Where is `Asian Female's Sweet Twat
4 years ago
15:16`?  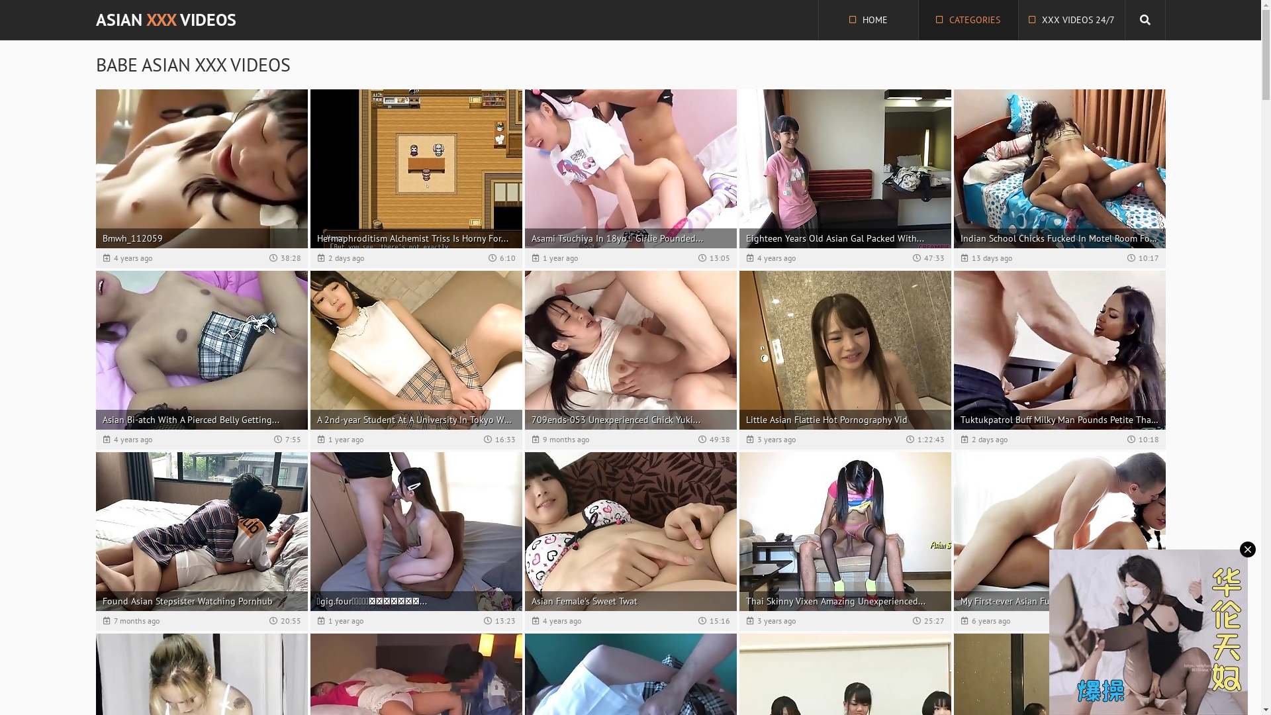
Asian Female's Sweet Twat
4 years ago
15:16 is located at coordinates (630, 542).